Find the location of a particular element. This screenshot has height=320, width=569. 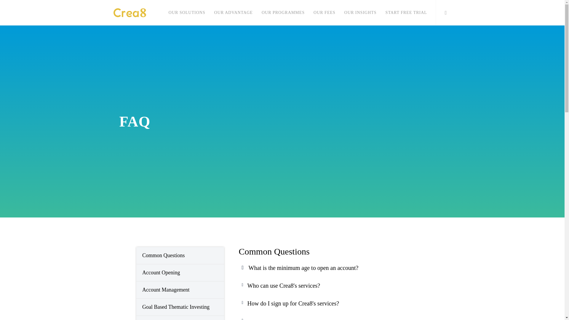

What is the minimum age to open an account? is located at coordinates (303, 268).